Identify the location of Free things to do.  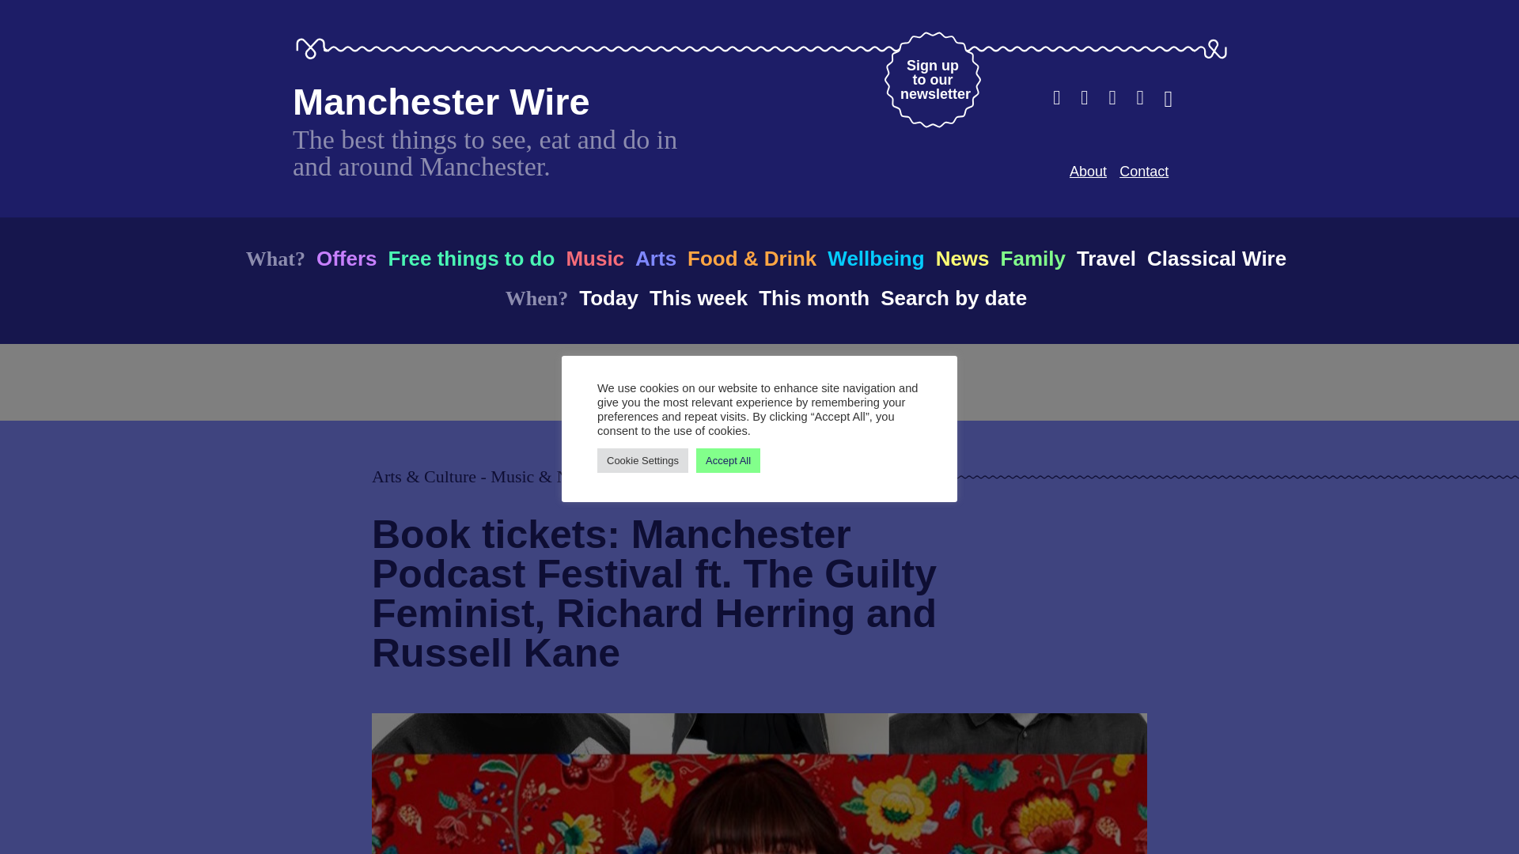
(962, 258).